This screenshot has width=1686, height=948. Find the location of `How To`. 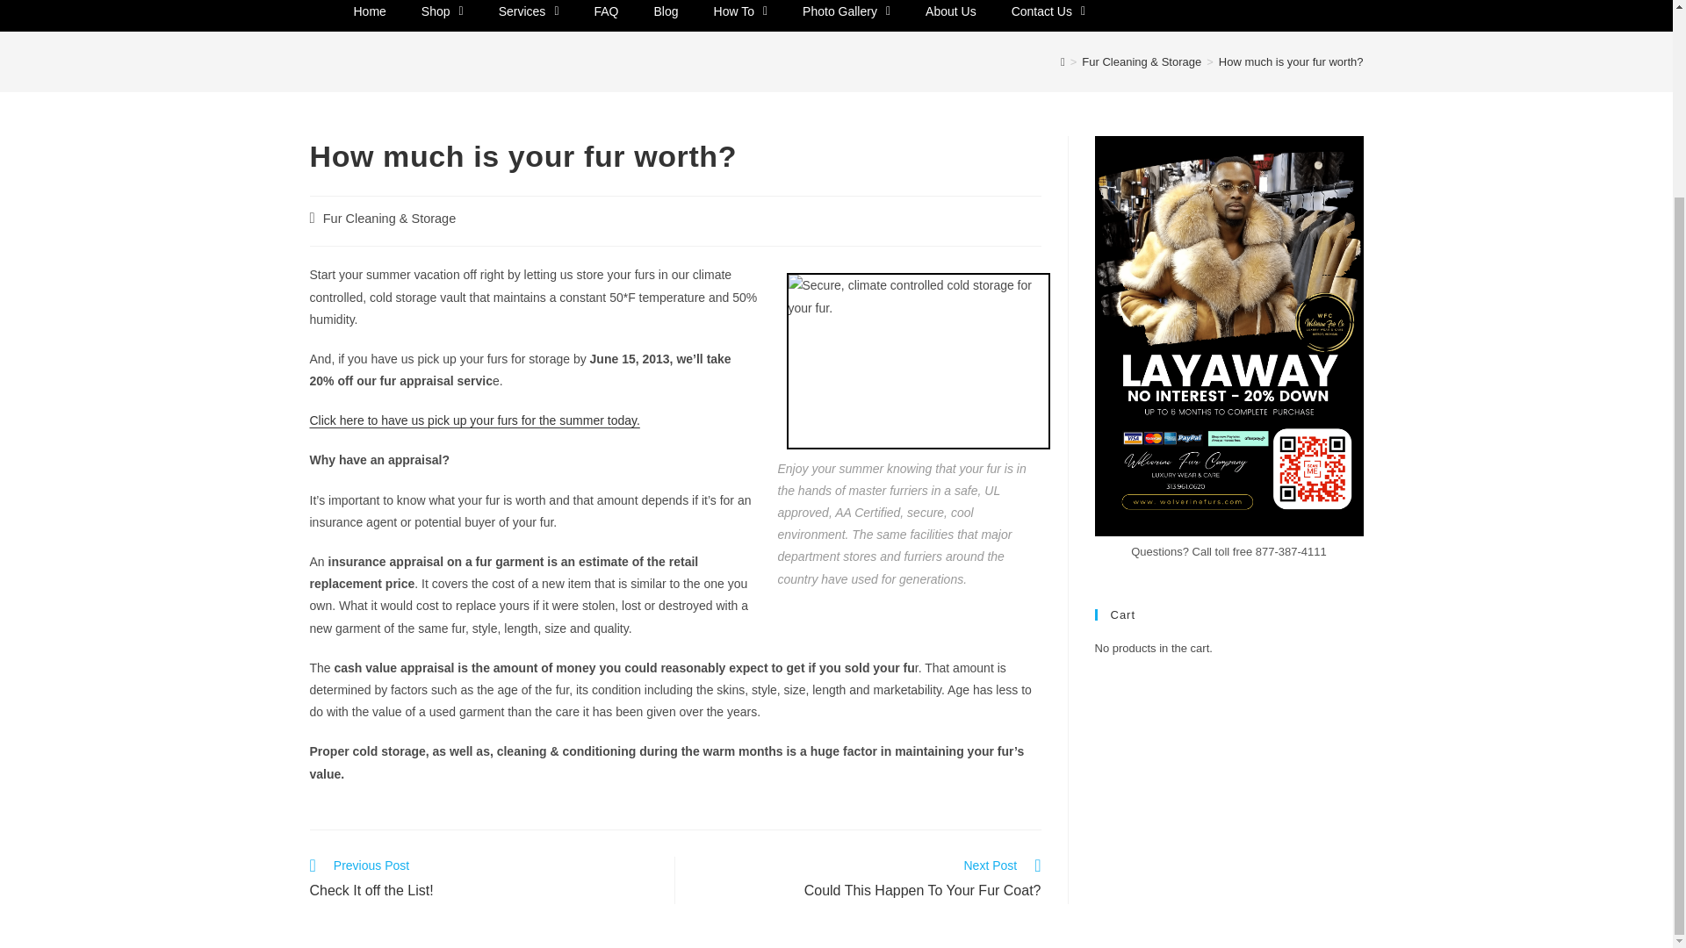

How To is located at coordinates (740, 16).